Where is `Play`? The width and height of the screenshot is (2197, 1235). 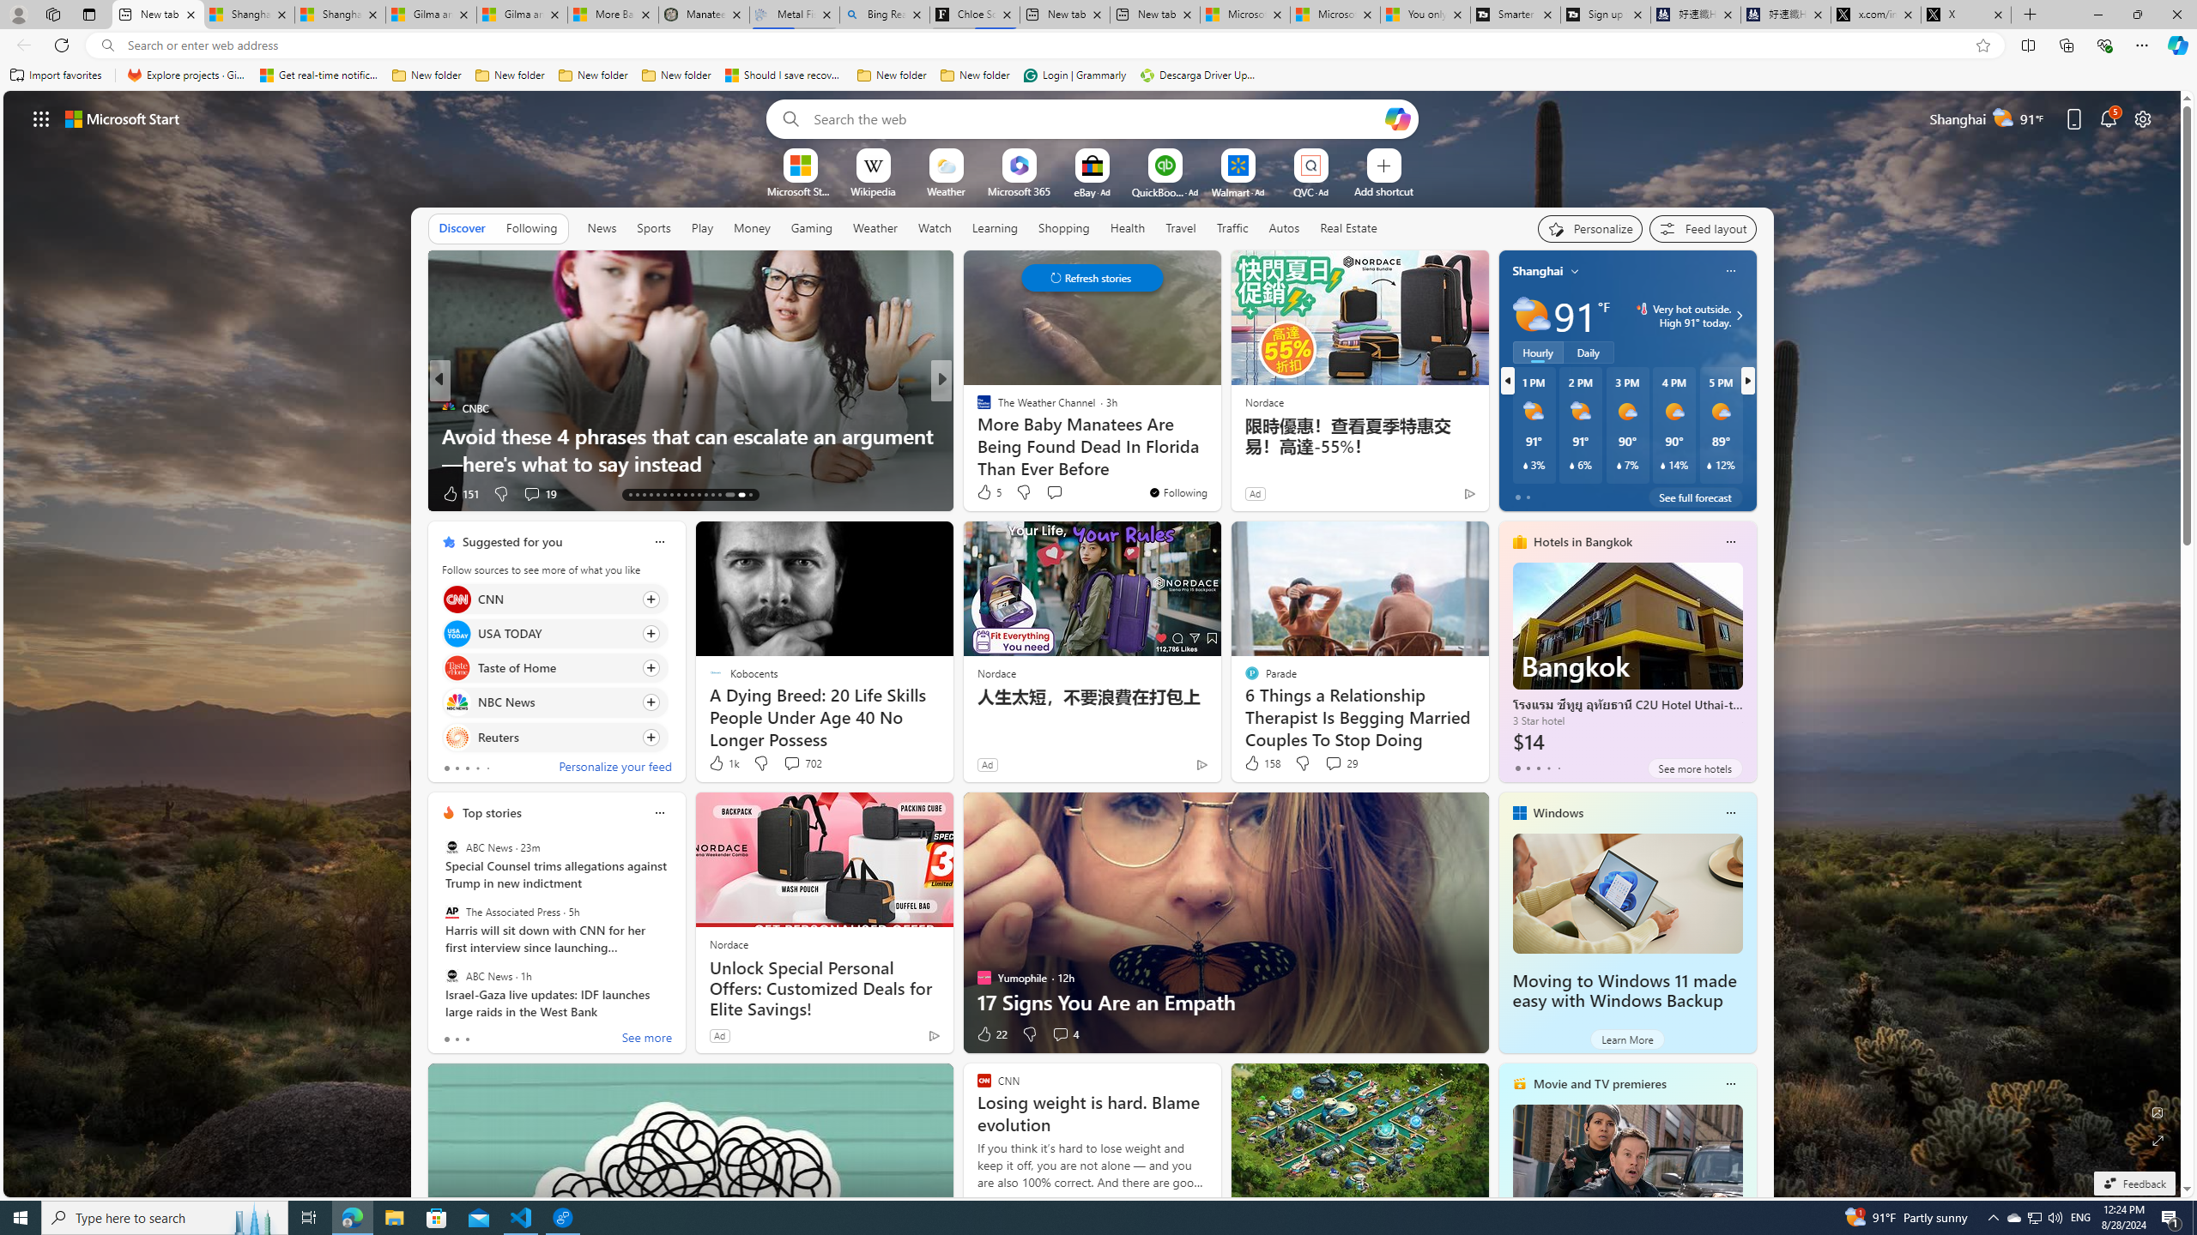 Play is located at coordinates (702, 227).